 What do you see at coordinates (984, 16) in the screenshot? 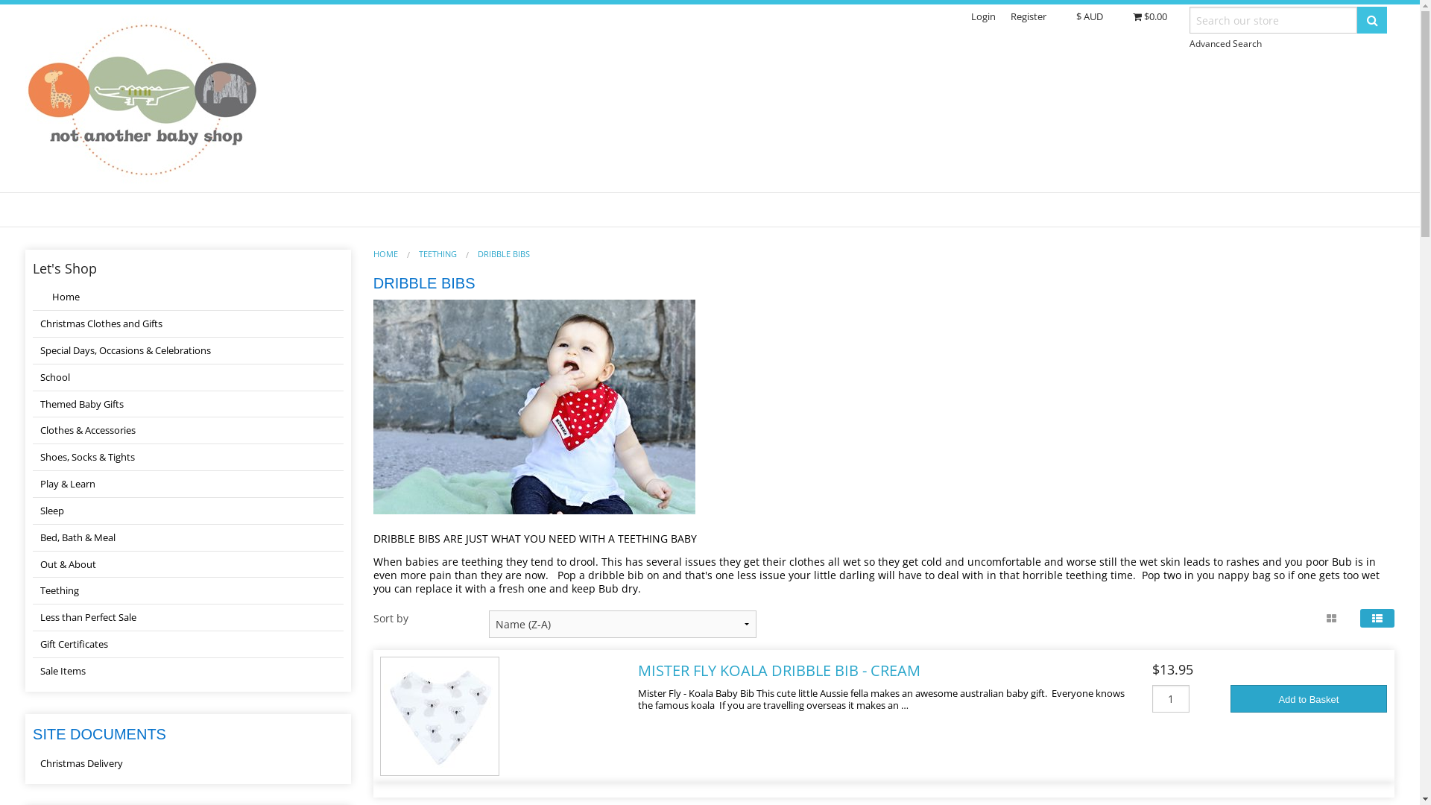
I see `Login` at bounding box center [984, 16].